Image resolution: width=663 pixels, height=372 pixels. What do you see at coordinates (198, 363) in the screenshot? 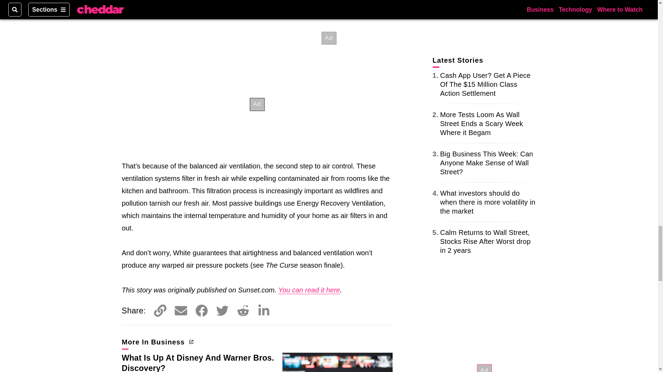
I see `What Is Up At Disney And Warner Bros. Discovery?` at bounding box center [198, 363].